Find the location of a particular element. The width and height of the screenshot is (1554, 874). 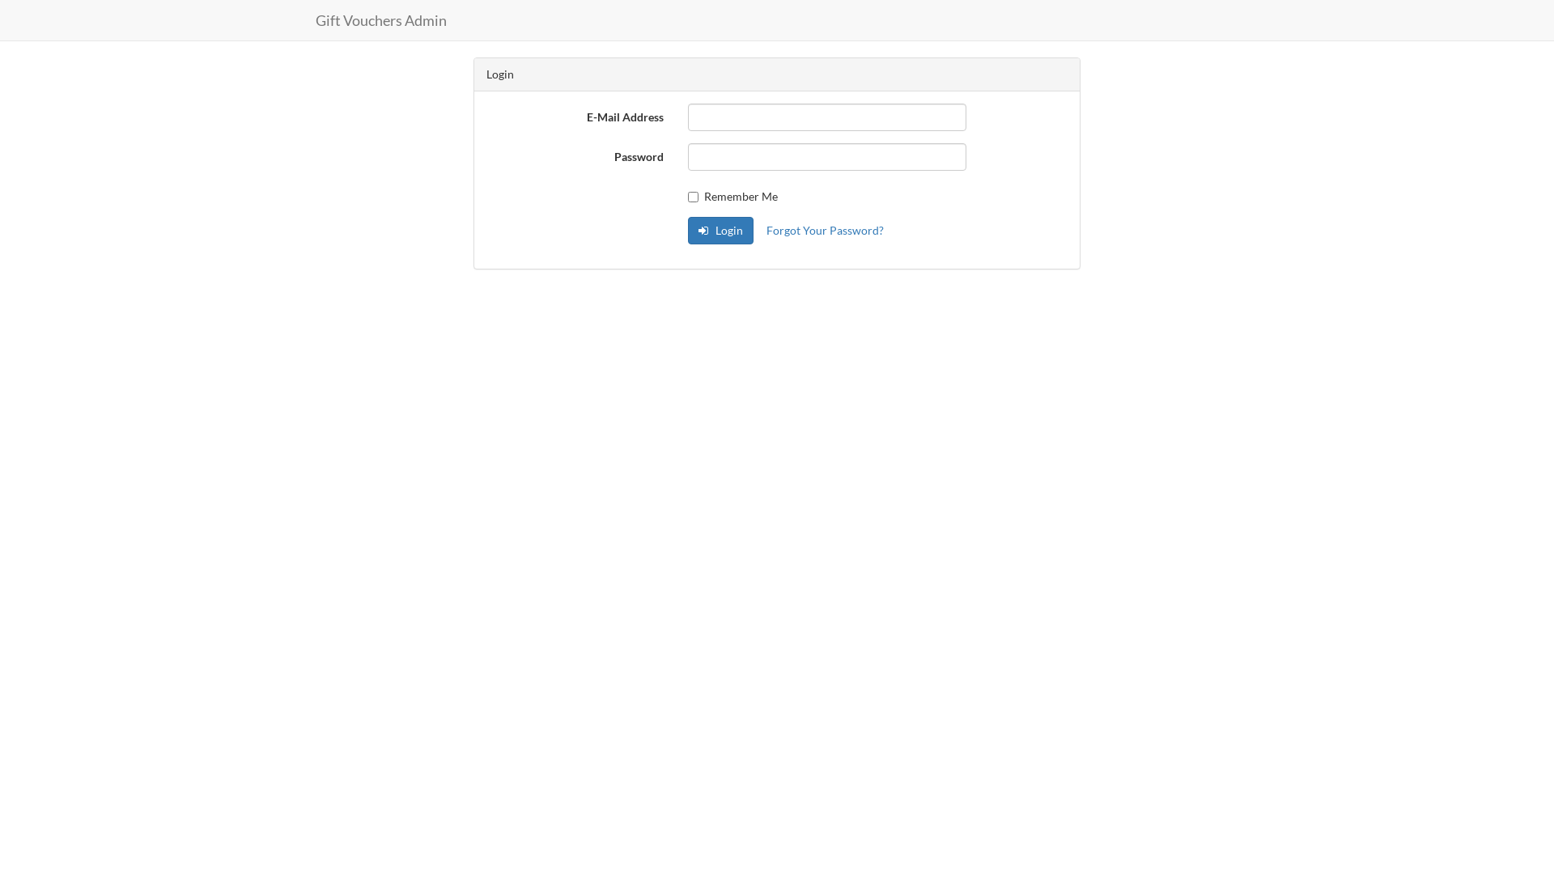

Forgot Your Password? is located at coordinates (826, 231).